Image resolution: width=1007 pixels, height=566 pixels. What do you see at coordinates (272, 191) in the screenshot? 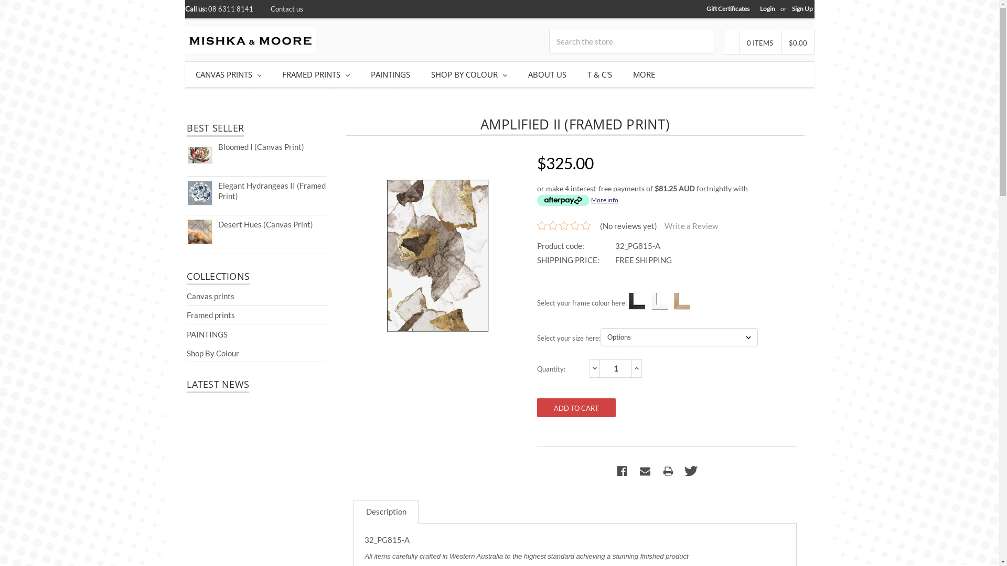
I see `Elegant Hydrangeas II (Framed Print)` at bounding box center [272, 191].